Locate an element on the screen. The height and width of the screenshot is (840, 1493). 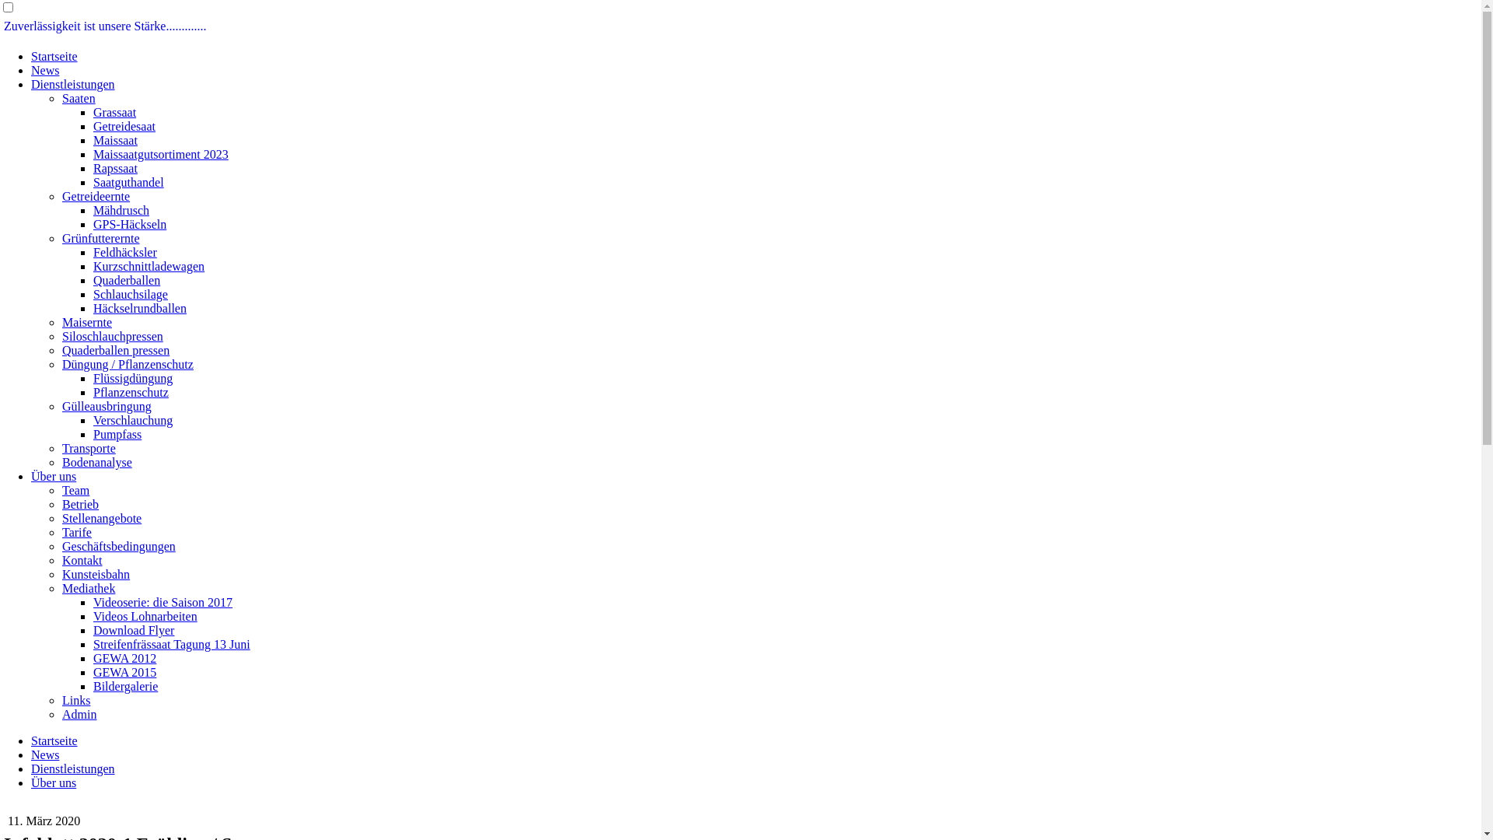
Kunsteisbahn is located at coordinates (96, 574).